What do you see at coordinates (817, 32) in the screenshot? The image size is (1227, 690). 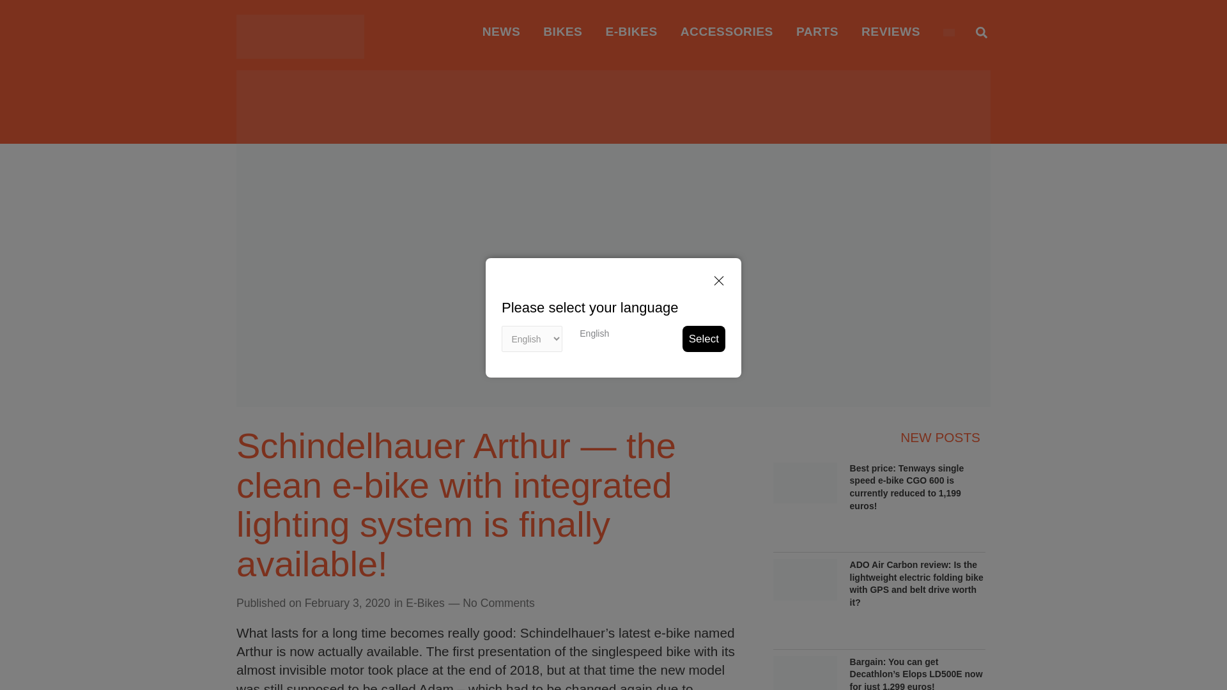 I see `PARTS` at bounding box center [817, 32].